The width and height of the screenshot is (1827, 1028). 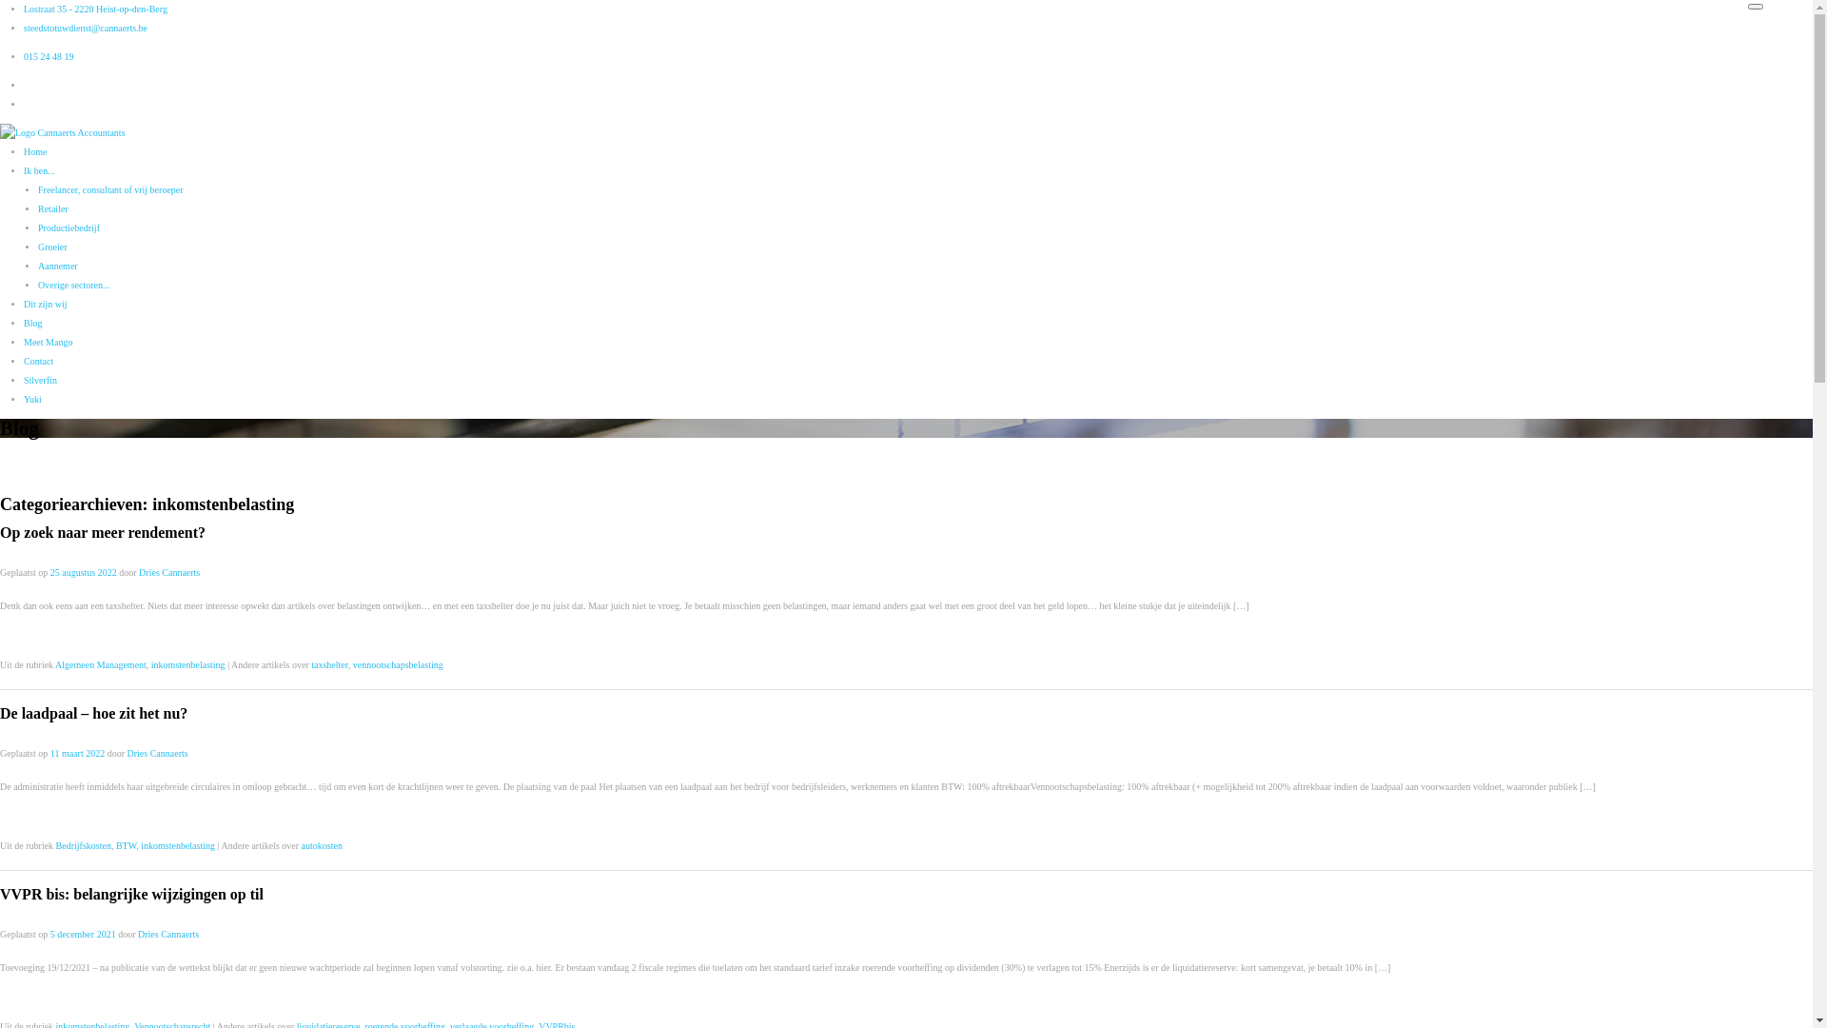 What do you see at coordinates (158, 754) in the screenshot?
I see `Dries Cannaerts` at bounding box center [158, 754].